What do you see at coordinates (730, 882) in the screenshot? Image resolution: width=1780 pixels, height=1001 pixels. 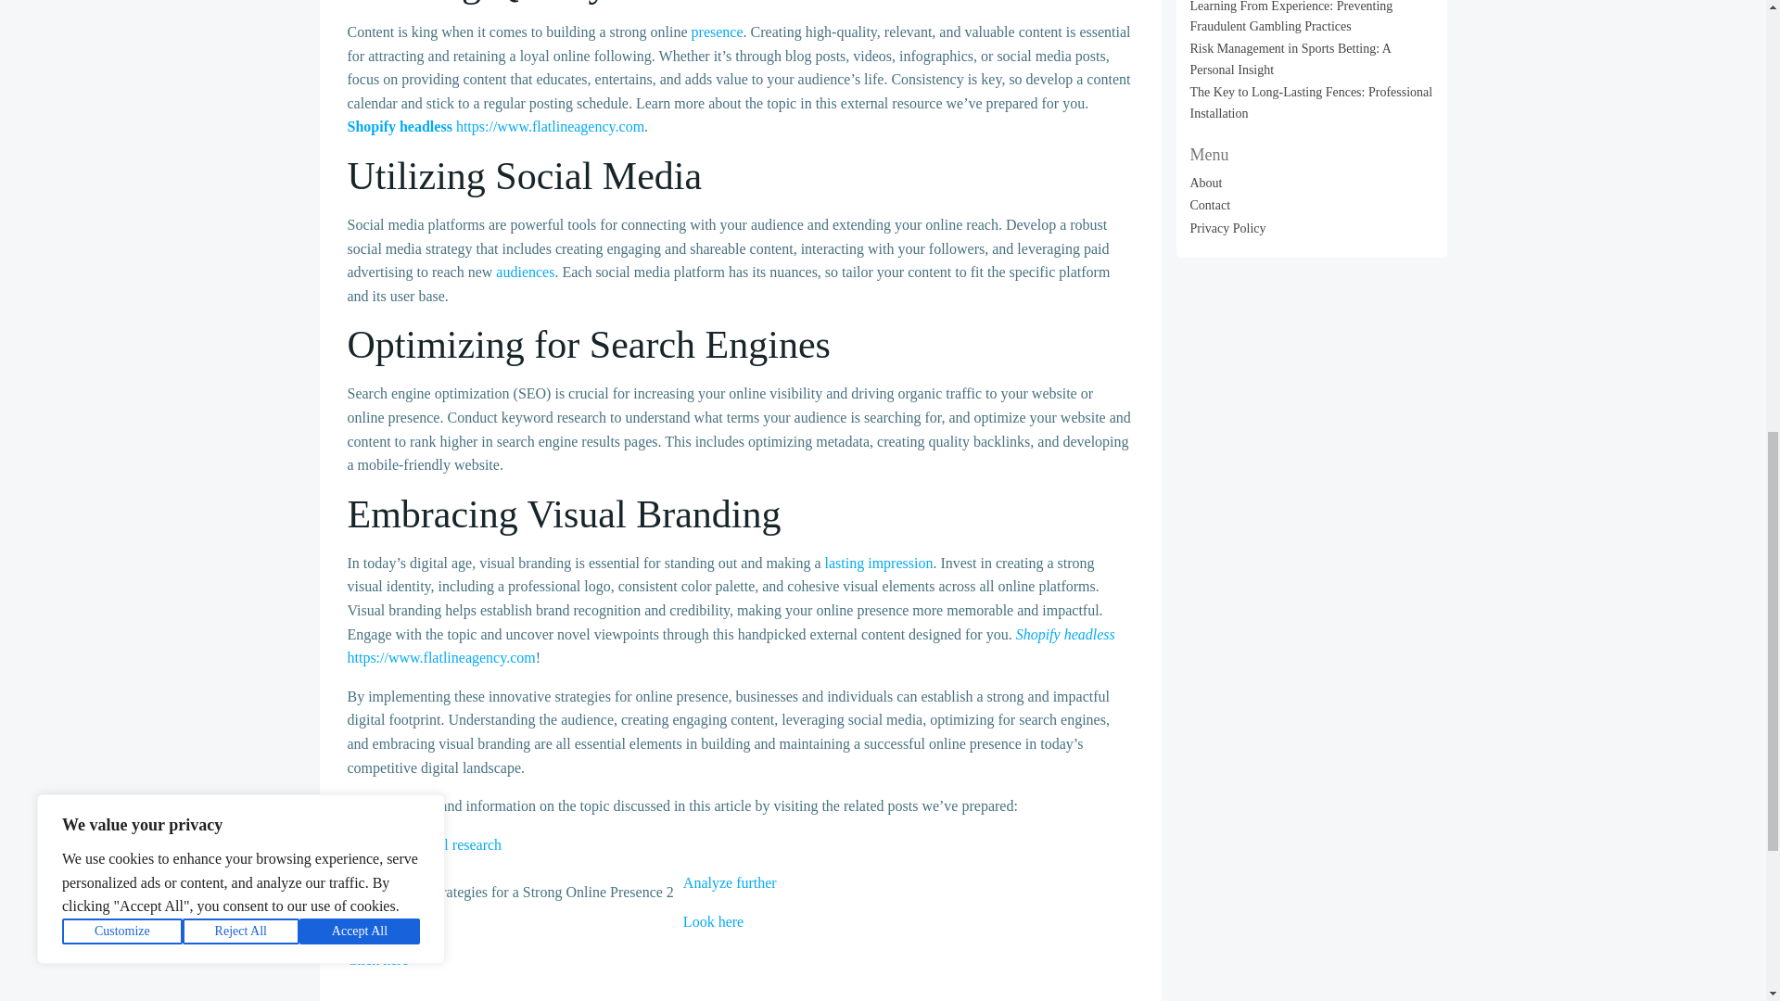 I see `Analyze further` at bounding box center [730, 882].